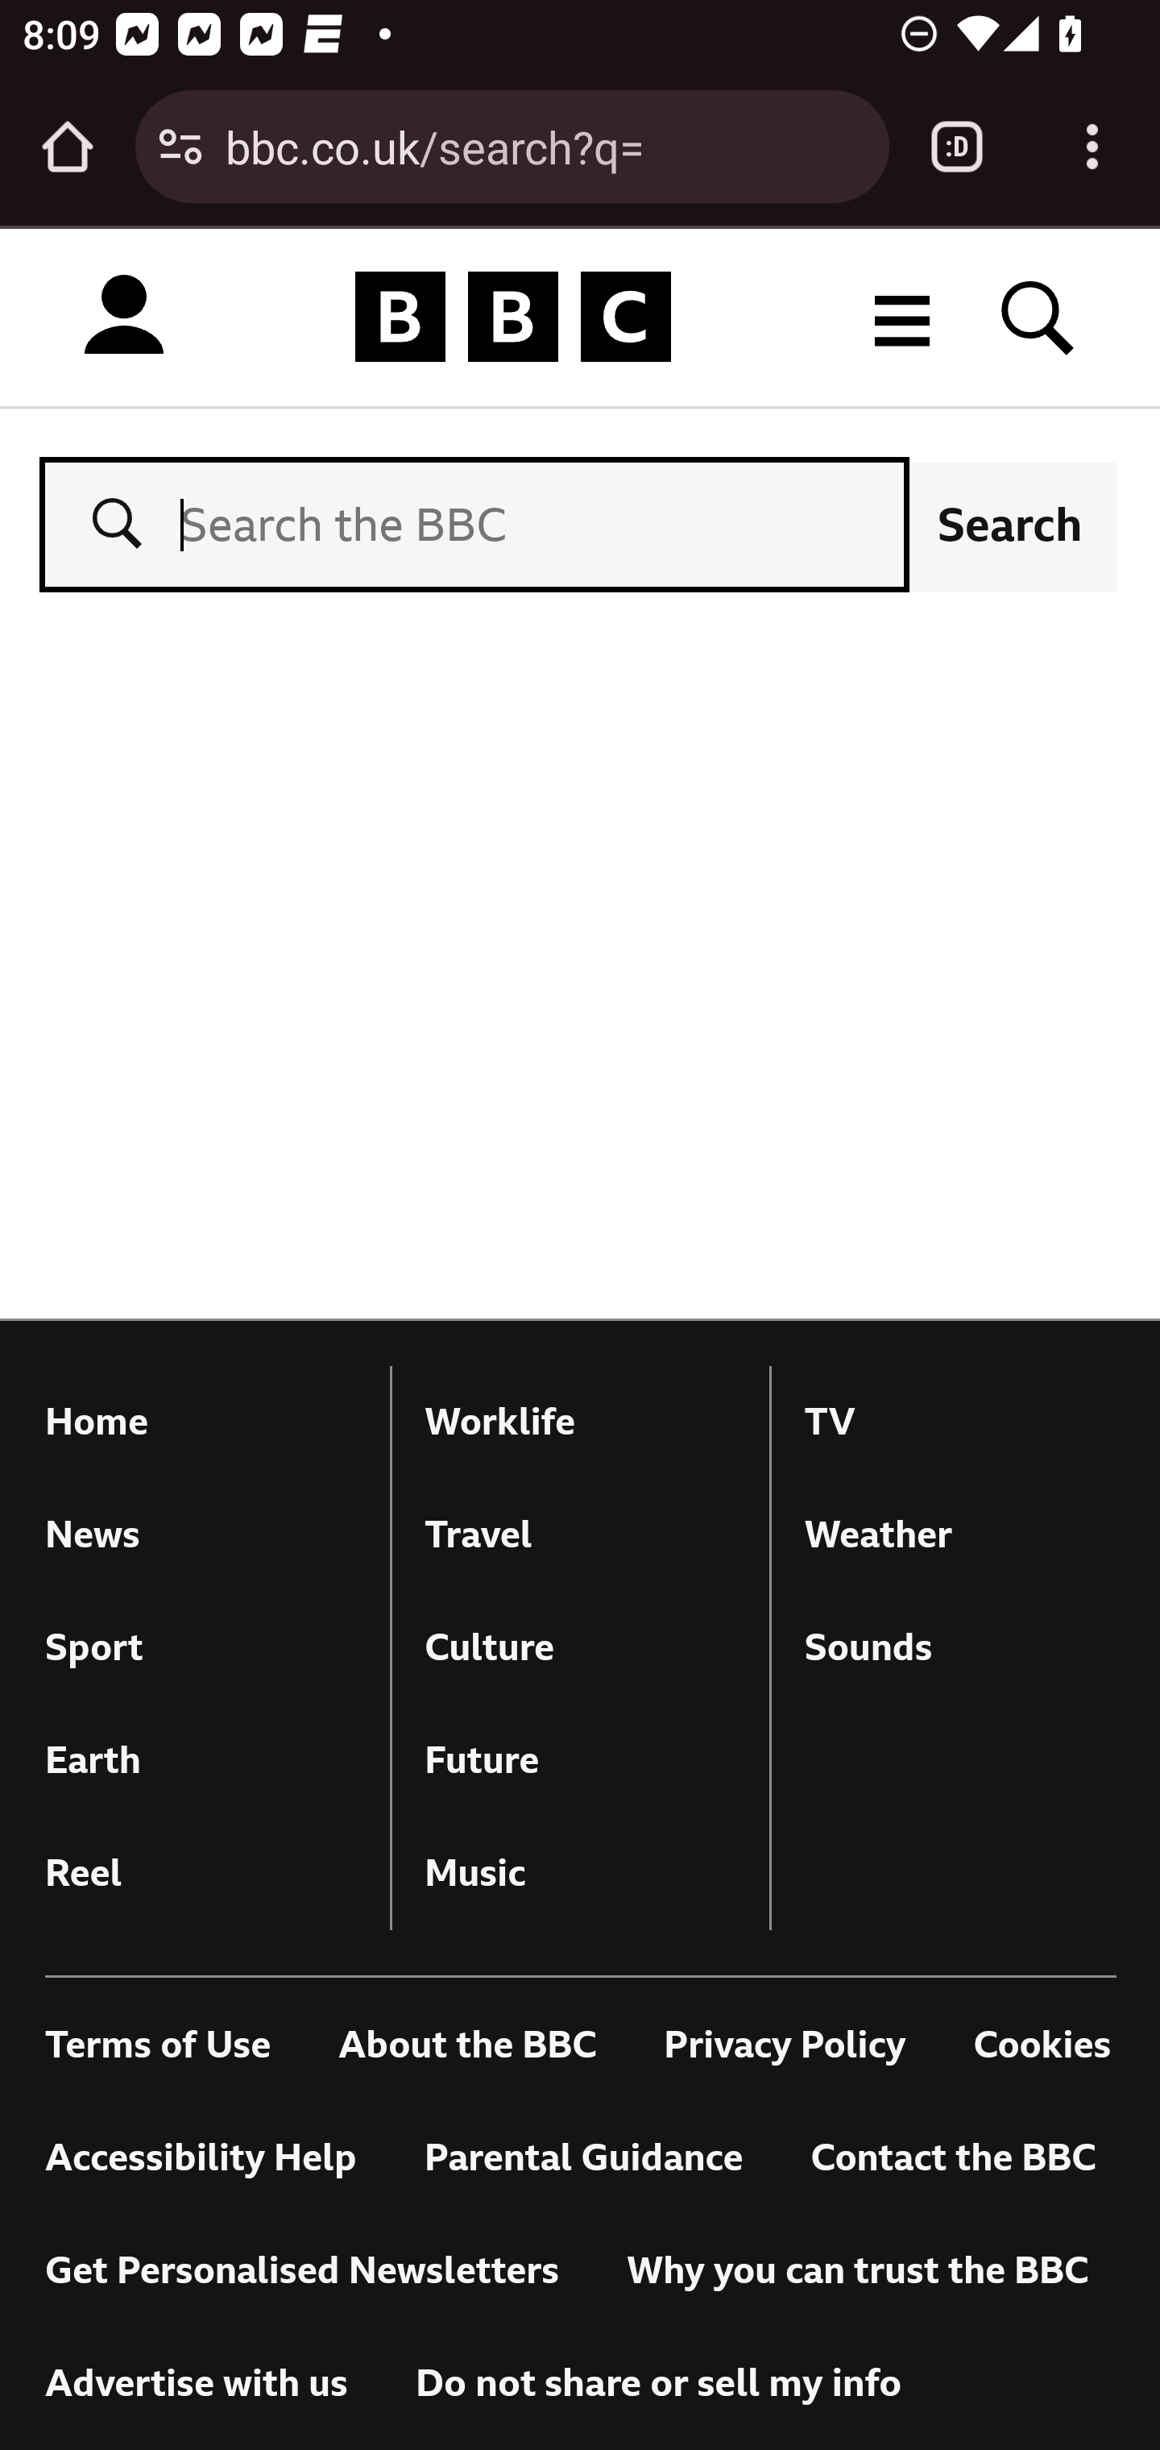 This screenshot has height=2450, width=1160. Describe the element at coordinates (581, 1534) in the screenshot. I see `Travel` at that location.